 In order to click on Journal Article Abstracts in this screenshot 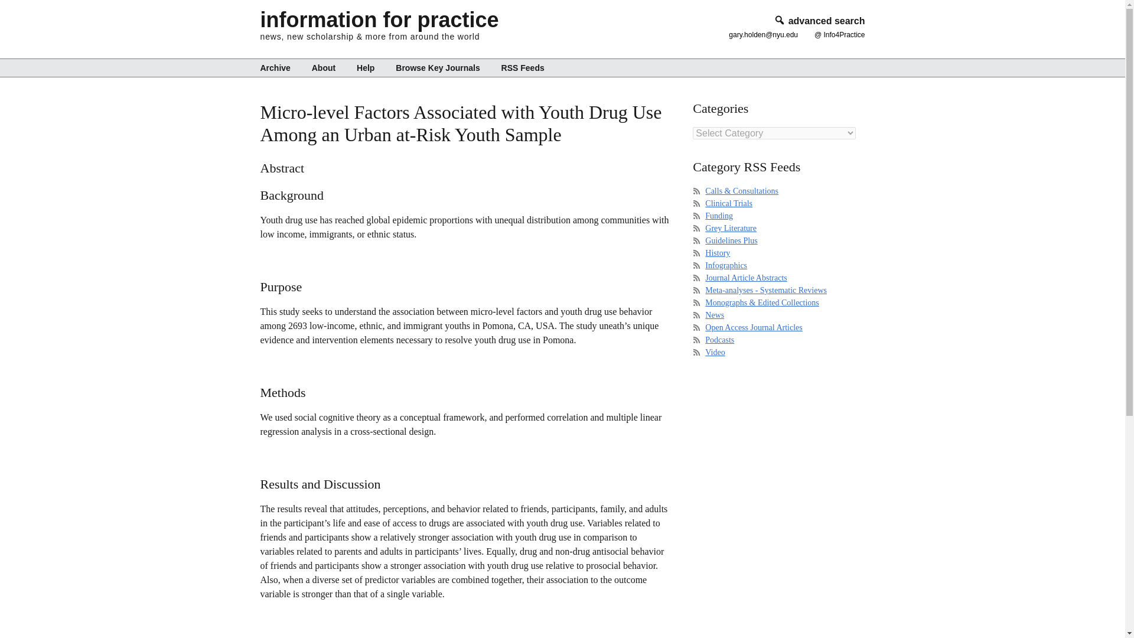, I will do `click(746, 278)`.